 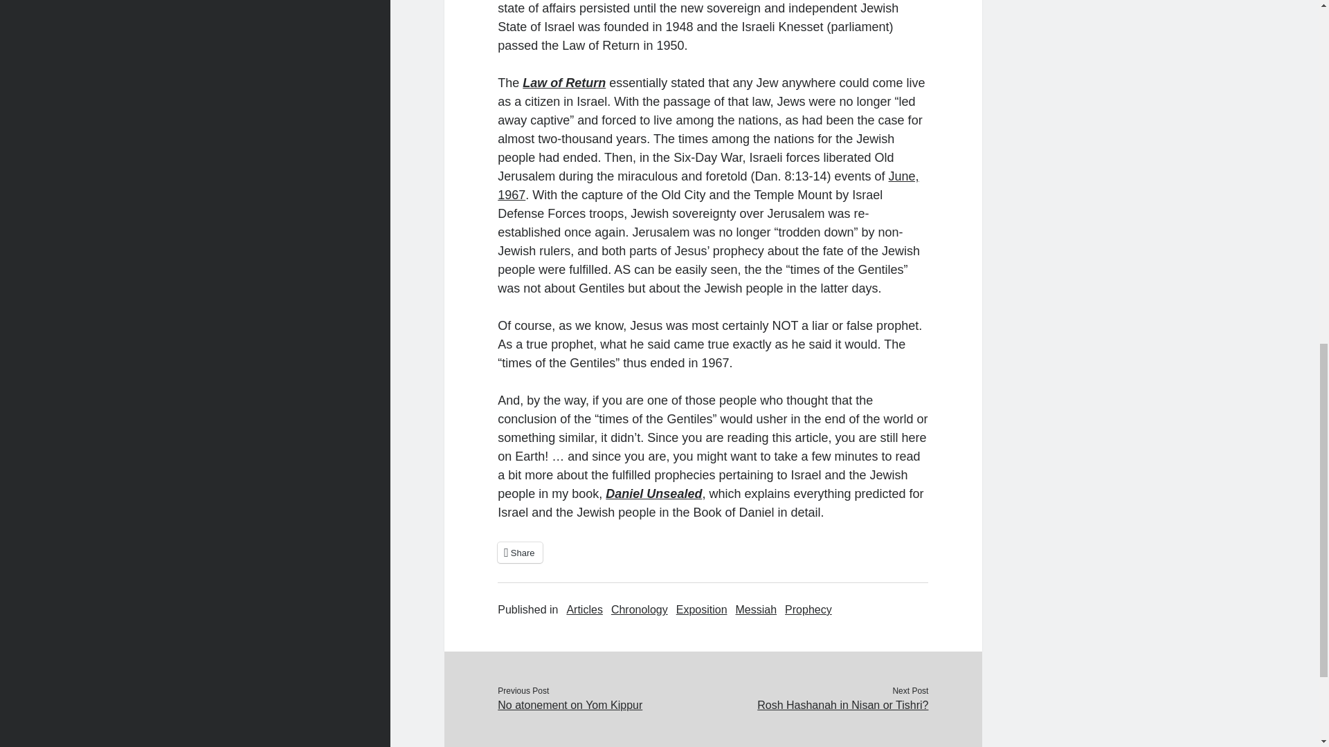 I want to click on View all posts in Articles, so click(x=584, y=610).